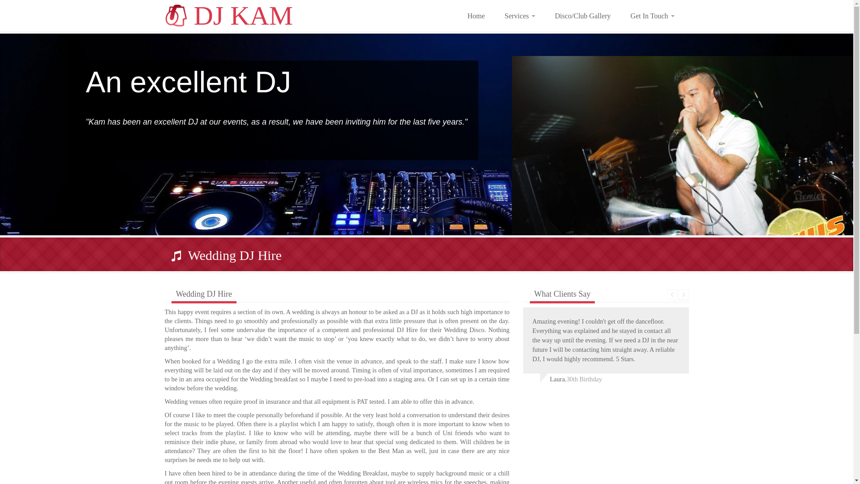  I want to click on Home, so click(476, 15).